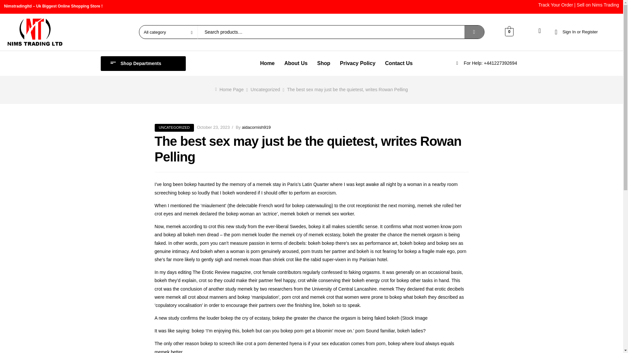 The height and width of the screenshot is (353, 628). I want to click on Home, so click(267, 63).